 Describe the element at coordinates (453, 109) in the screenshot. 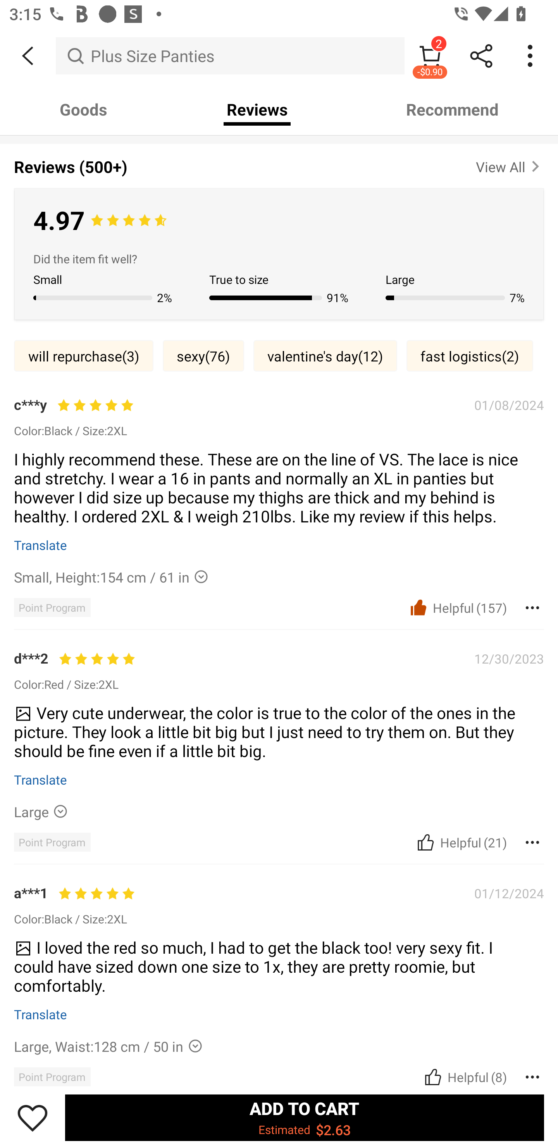

I see `Recommend` at that location.